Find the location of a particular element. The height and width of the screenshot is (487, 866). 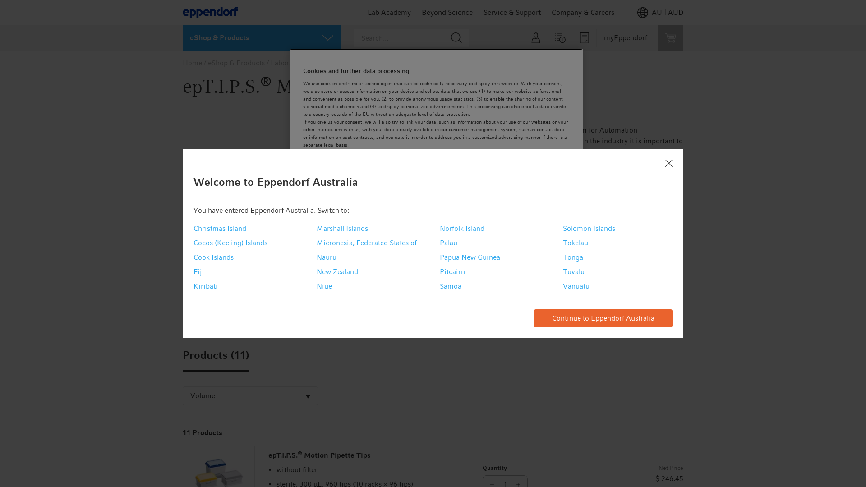

bottom of this page is located at coordinates (636, 264).